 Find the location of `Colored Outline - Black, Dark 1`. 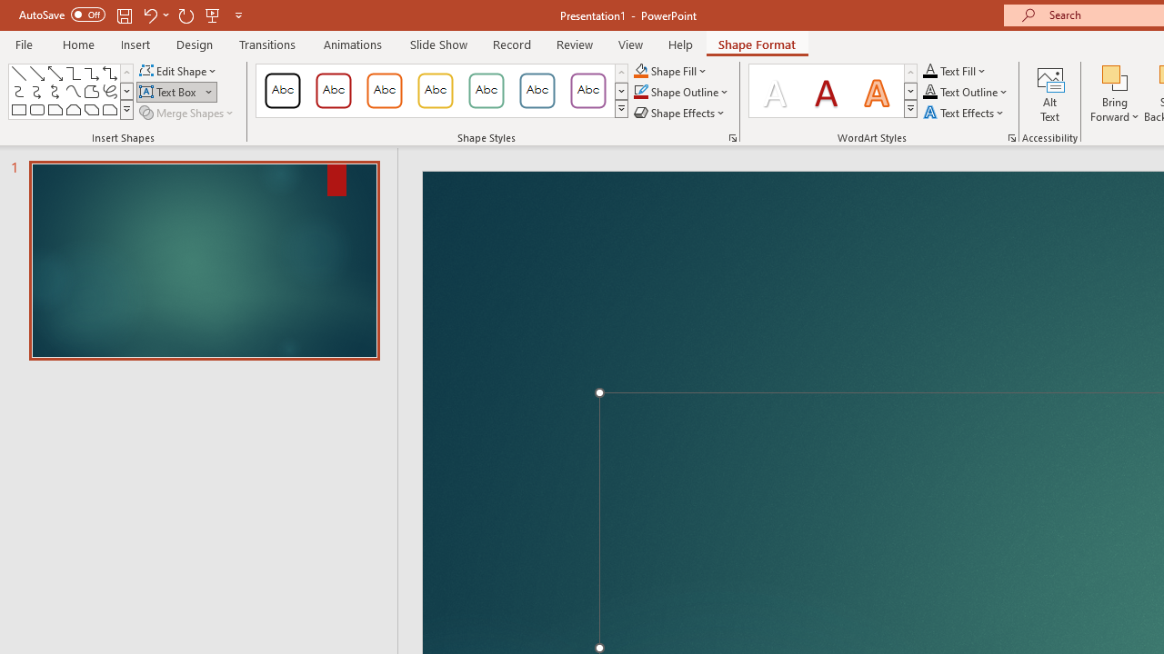

Colored Outline - Black, Dark 1 is located at coordinates (282, 91).